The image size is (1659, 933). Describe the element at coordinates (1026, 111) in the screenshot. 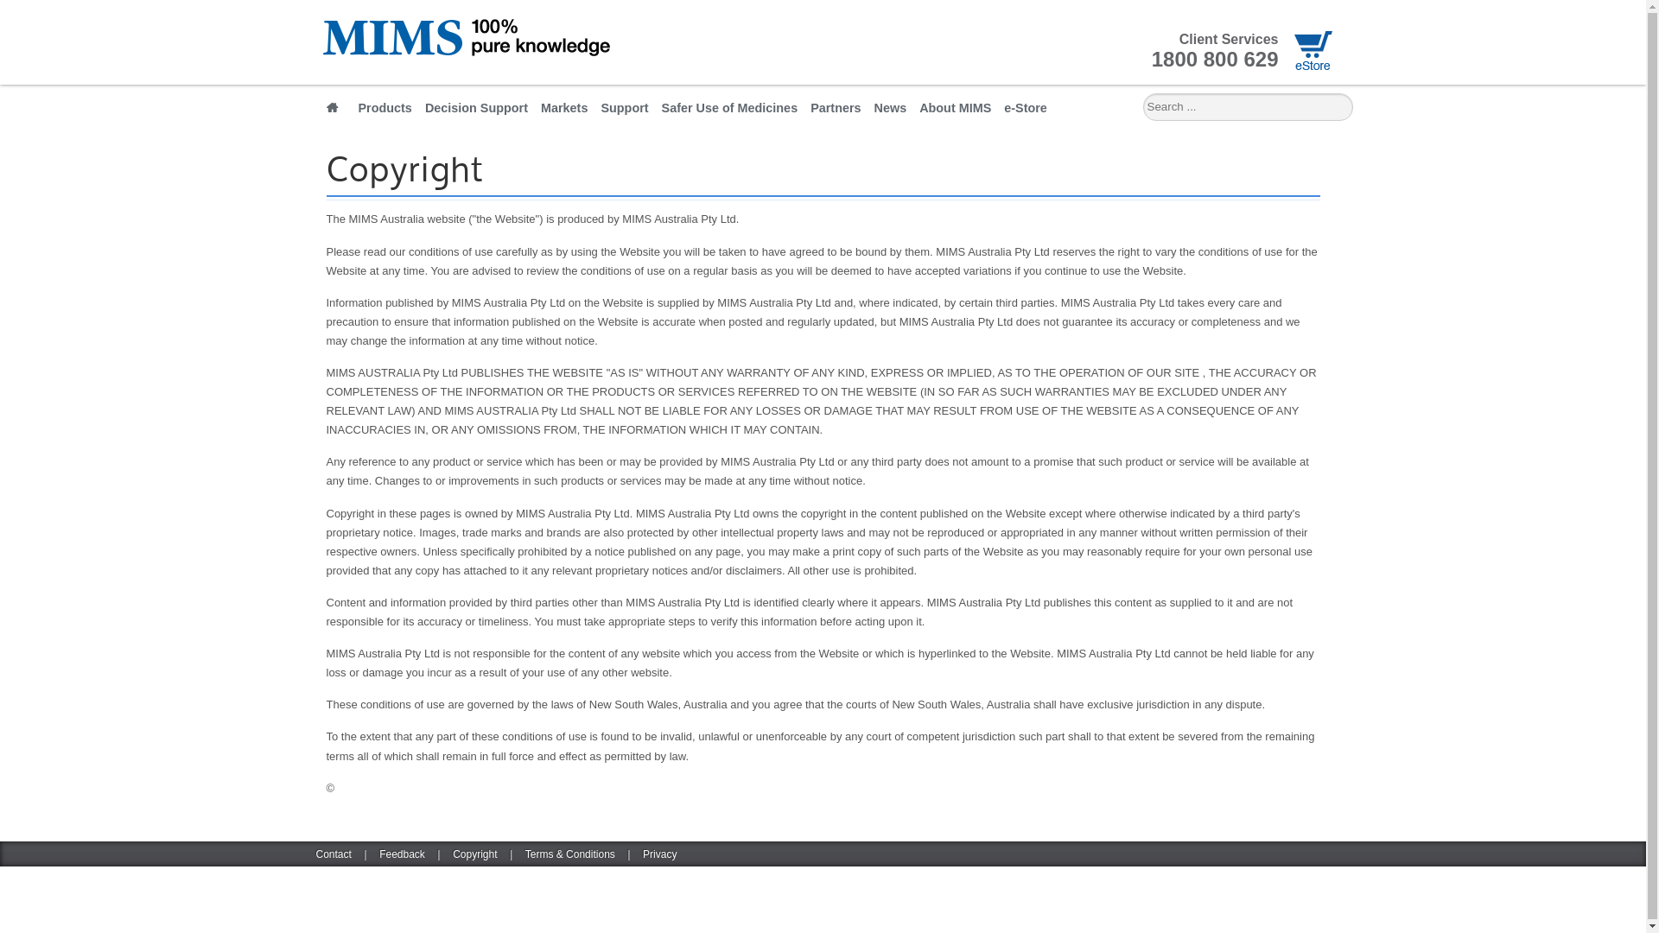

I see `e-Store` at that location.